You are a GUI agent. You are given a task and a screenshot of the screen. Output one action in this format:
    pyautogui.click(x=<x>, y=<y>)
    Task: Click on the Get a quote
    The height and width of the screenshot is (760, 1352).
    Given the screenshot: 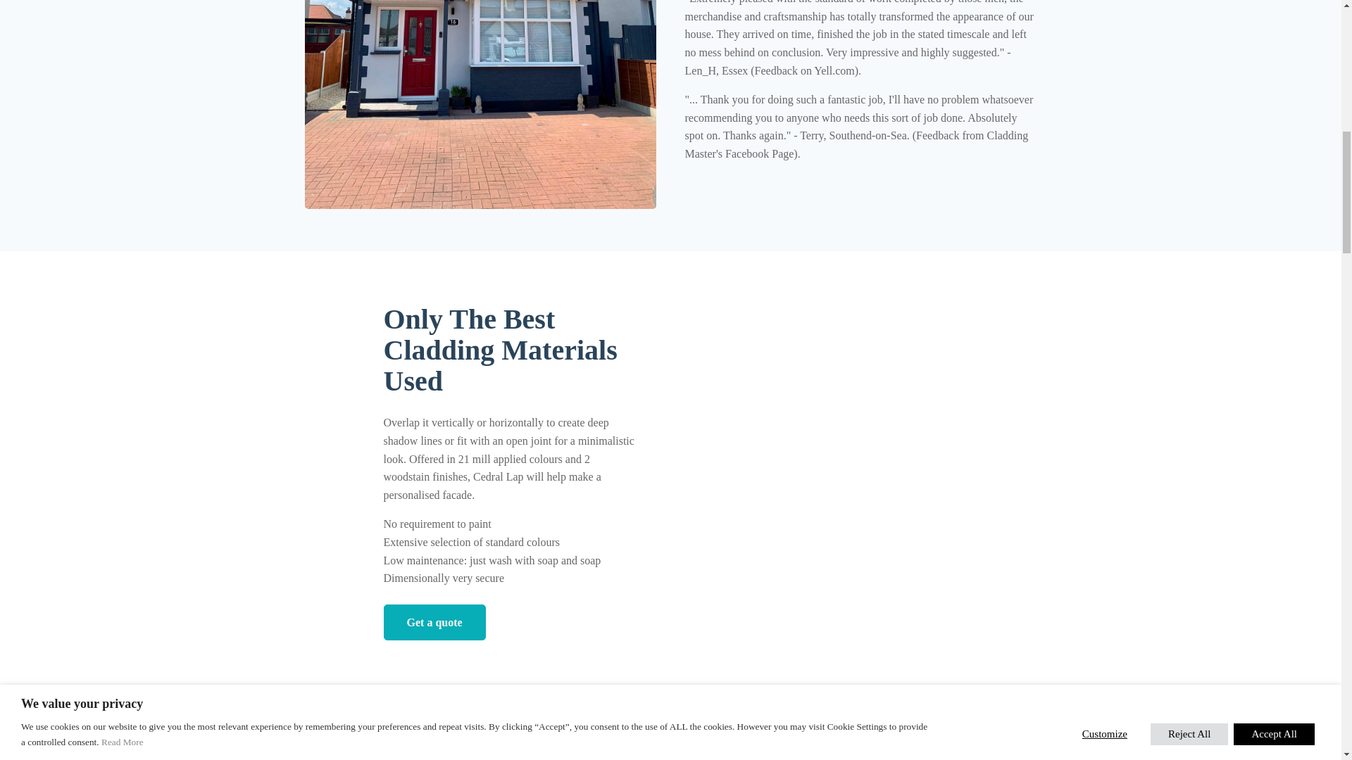 What is the action you would take?
    pyautogui.click(x=434, y=622)
    